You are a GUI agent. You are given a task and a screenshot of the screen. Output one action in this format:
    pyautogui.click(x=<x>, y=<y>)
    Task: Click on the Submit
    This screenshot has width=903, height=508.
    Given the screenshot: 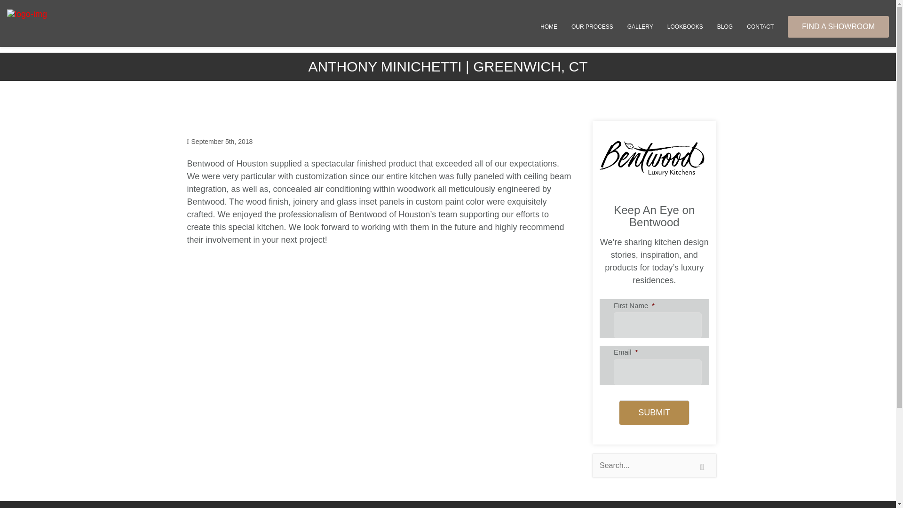 What is the action you would take?
    pyautogui.click(x=654, y=413)
    